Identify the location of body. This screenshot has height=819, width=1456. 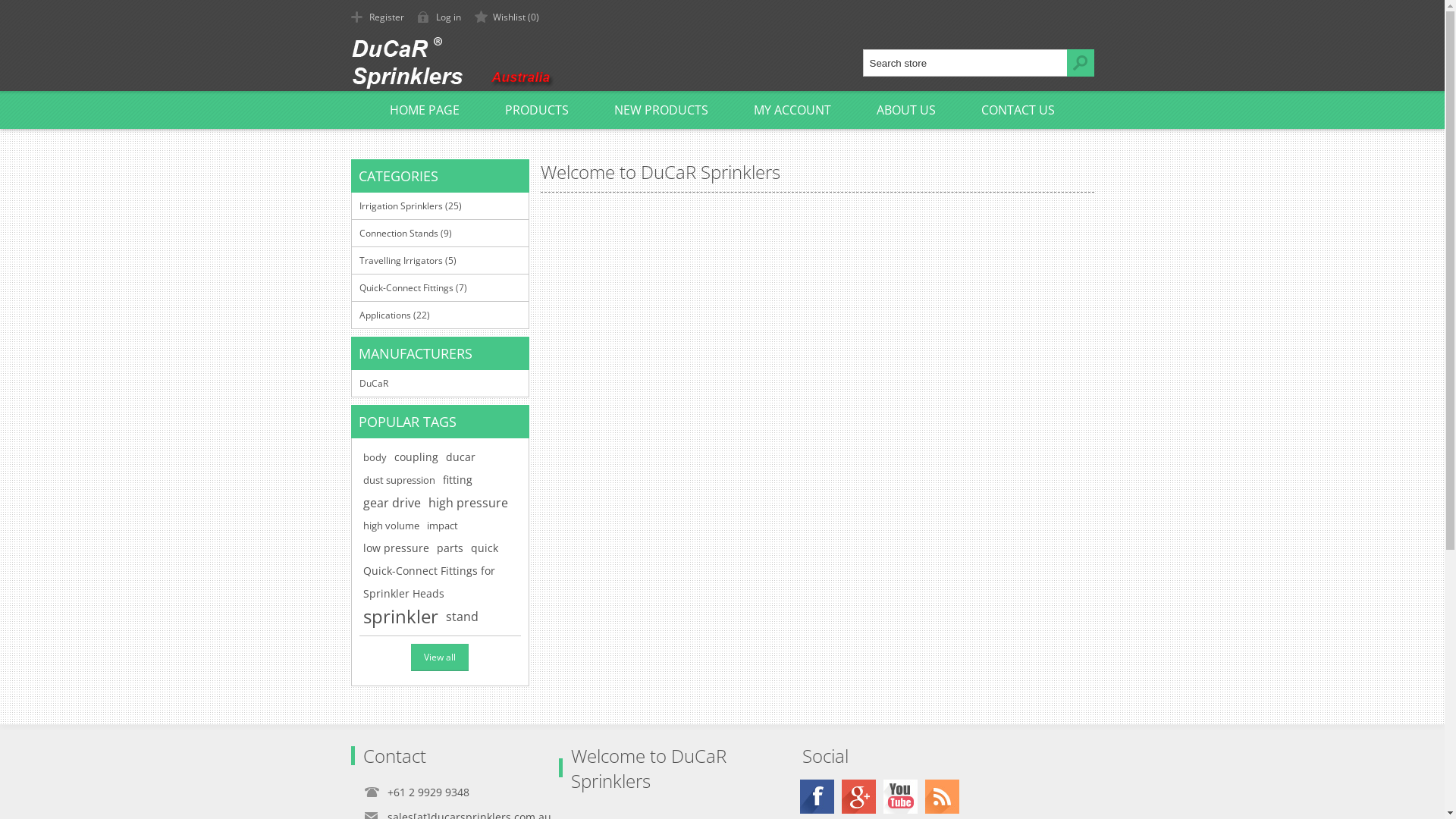
(374, 457).